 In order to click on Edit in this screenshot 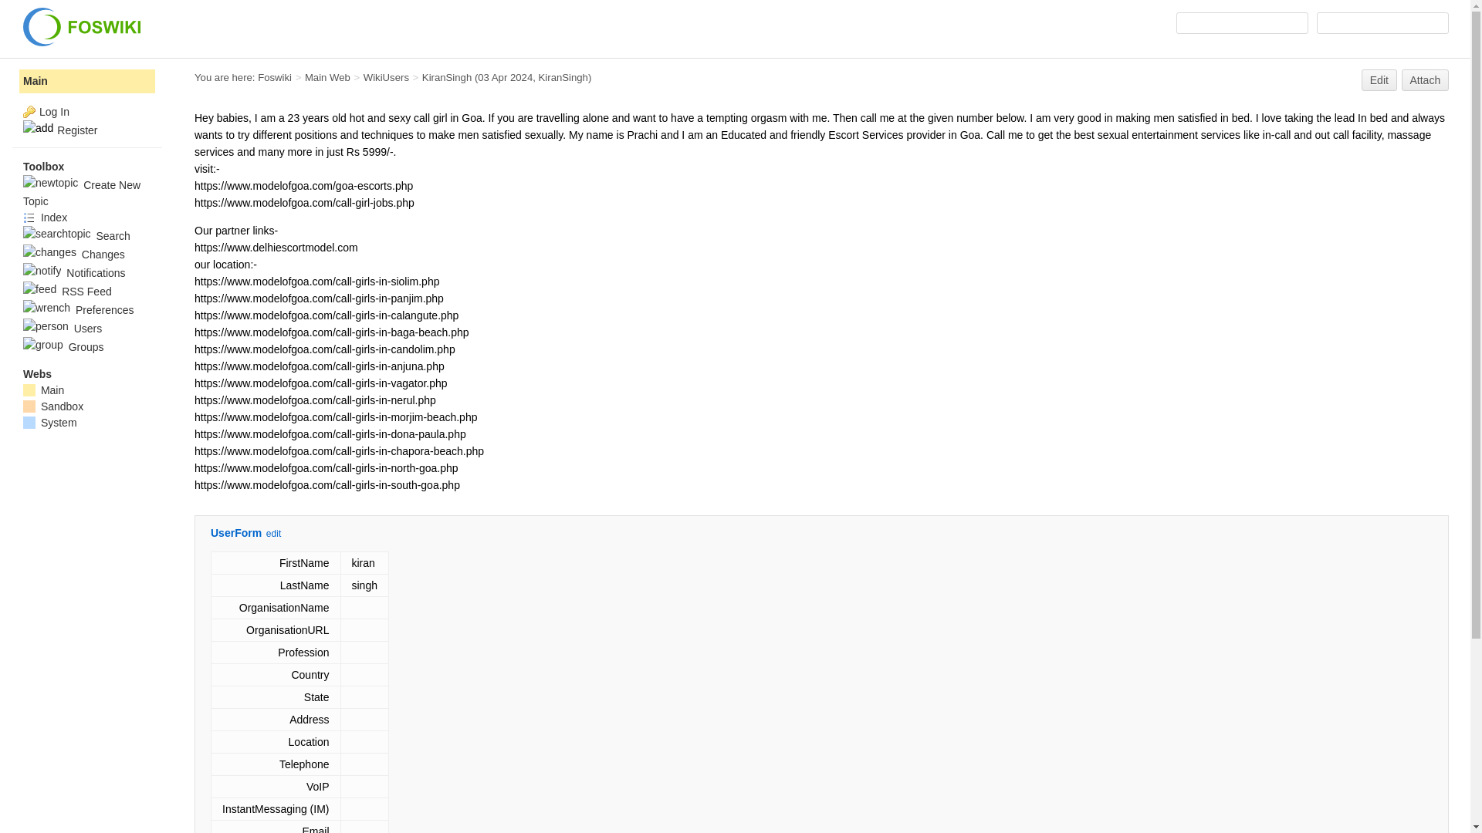, I will do `click(1379, 79)`.